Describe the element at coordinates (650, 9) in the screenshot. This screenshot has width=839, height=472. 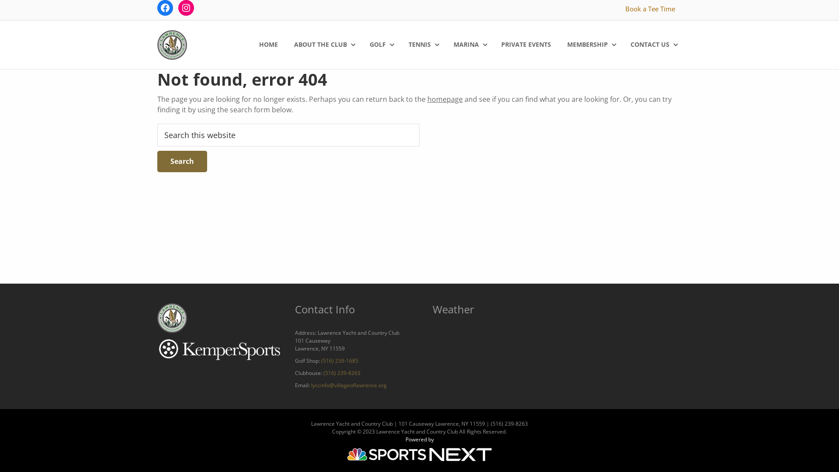
I see `Book a Tee Time` at that location.